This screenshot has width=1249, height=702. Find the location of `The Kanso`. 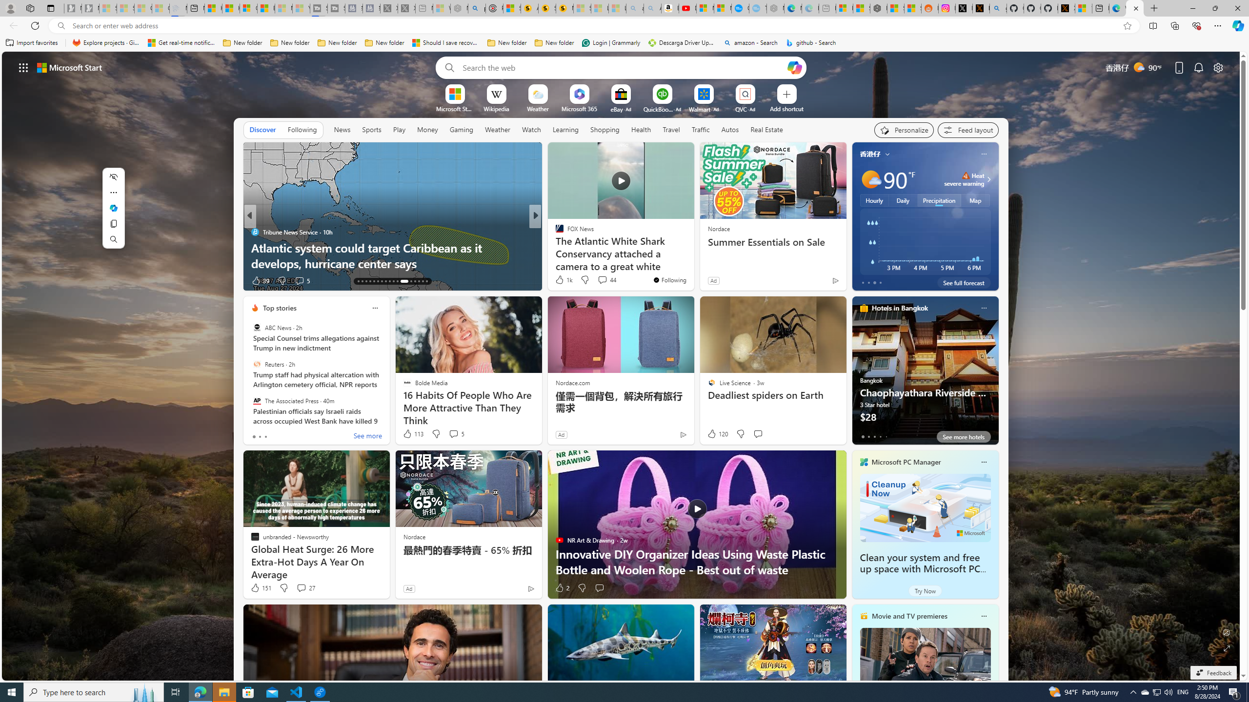

The Kanso is located at coordinates (555, 232).